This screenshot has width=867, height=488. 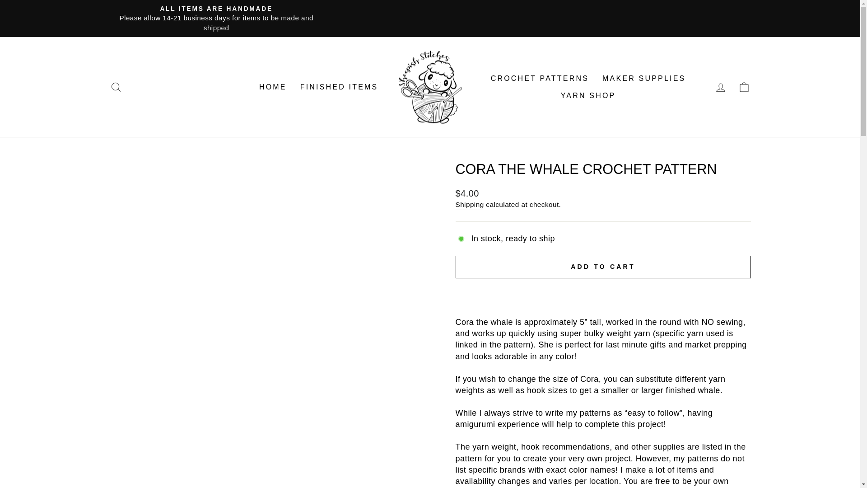 I want to click on SEARCH, so click(x=116, y=87).